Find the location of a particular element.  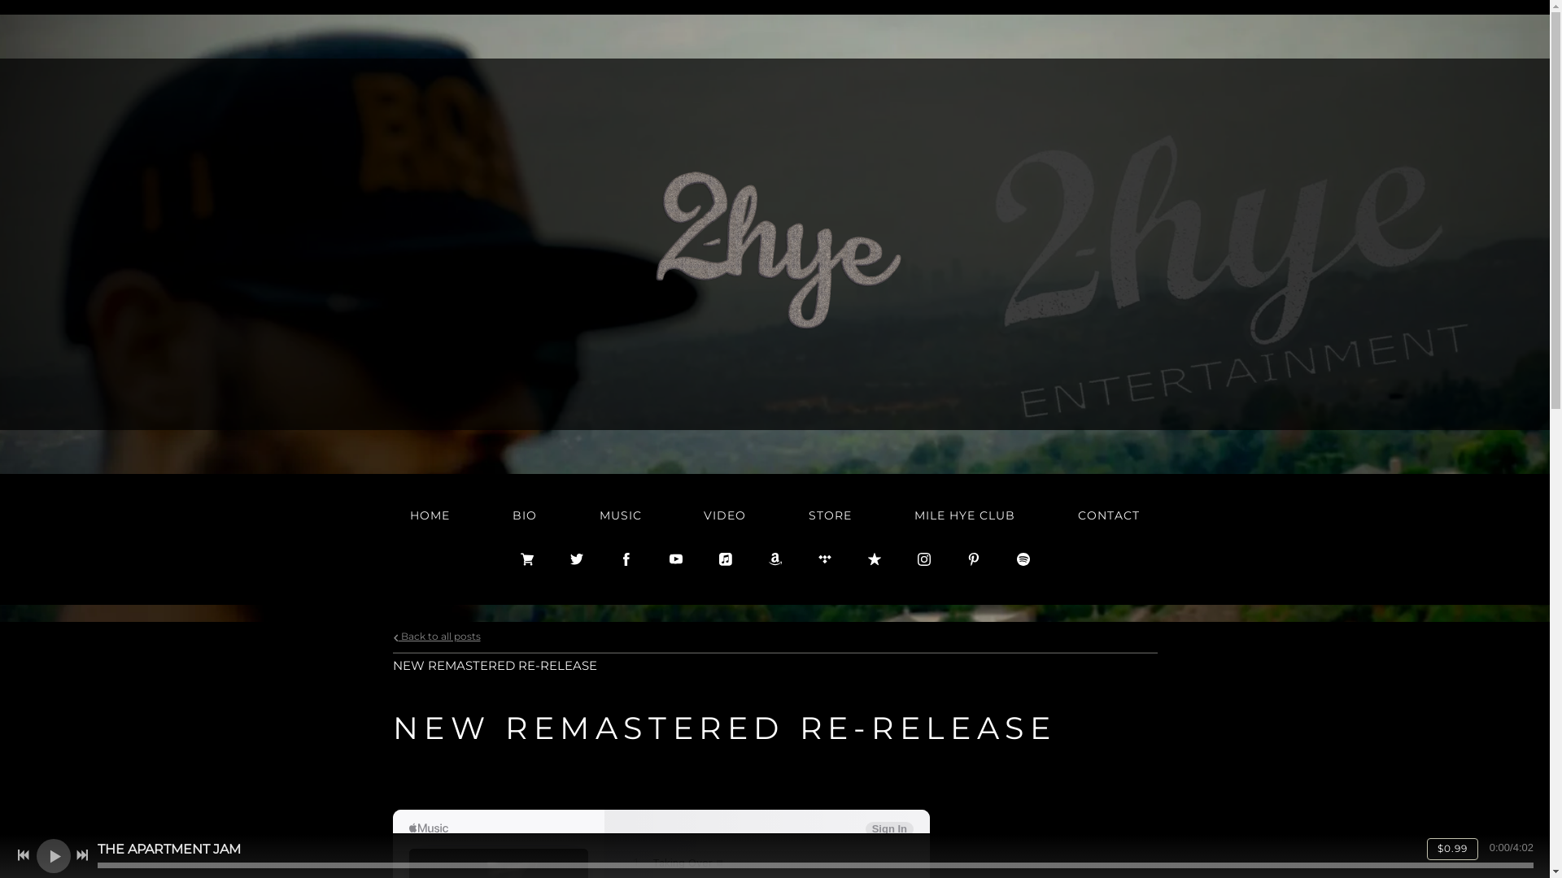

2hyemerch.bigcartel.com is located at coordinates (527, 559).